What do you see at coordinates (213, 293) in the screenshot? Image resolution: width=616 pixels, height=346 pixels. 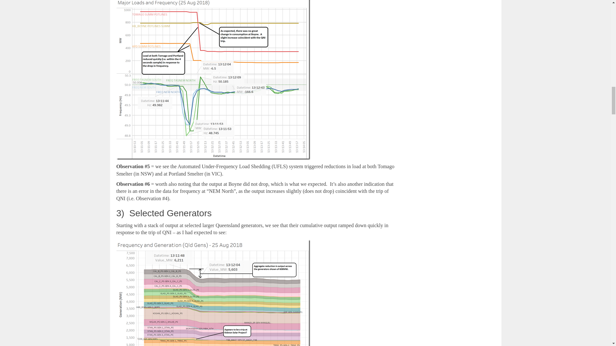 I see `2018-08-25-SelectGensQLD` at bounding box center [213, 293].